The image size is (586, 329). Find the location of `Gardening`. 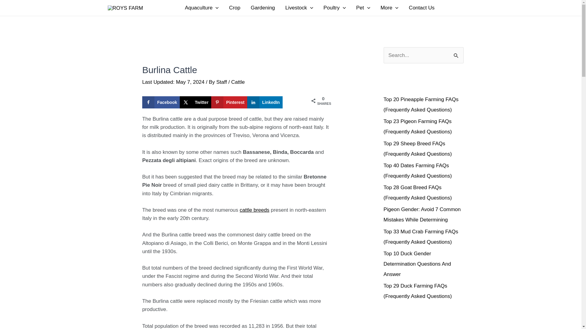

Gardening is located at coordinates (262, 8).